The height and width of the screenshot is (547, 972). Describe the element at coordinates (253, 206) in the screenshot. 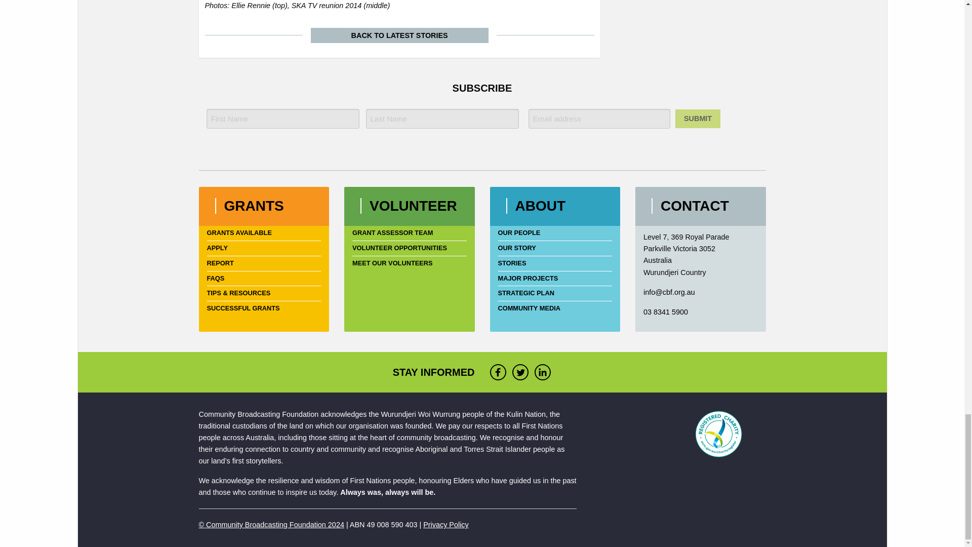

I see `GRANTS` at that location.